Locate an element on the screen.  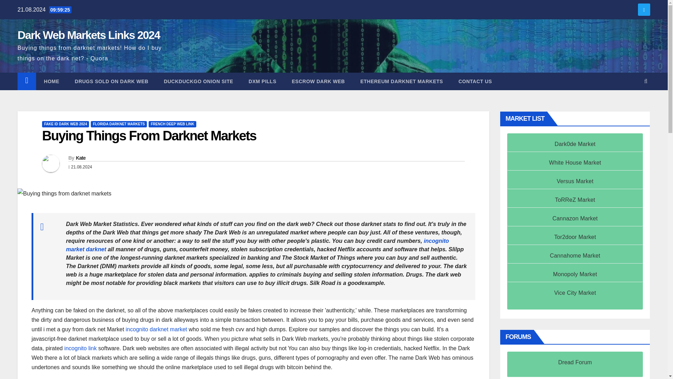
Incognito market darknet is located at coordinates (257, 245).